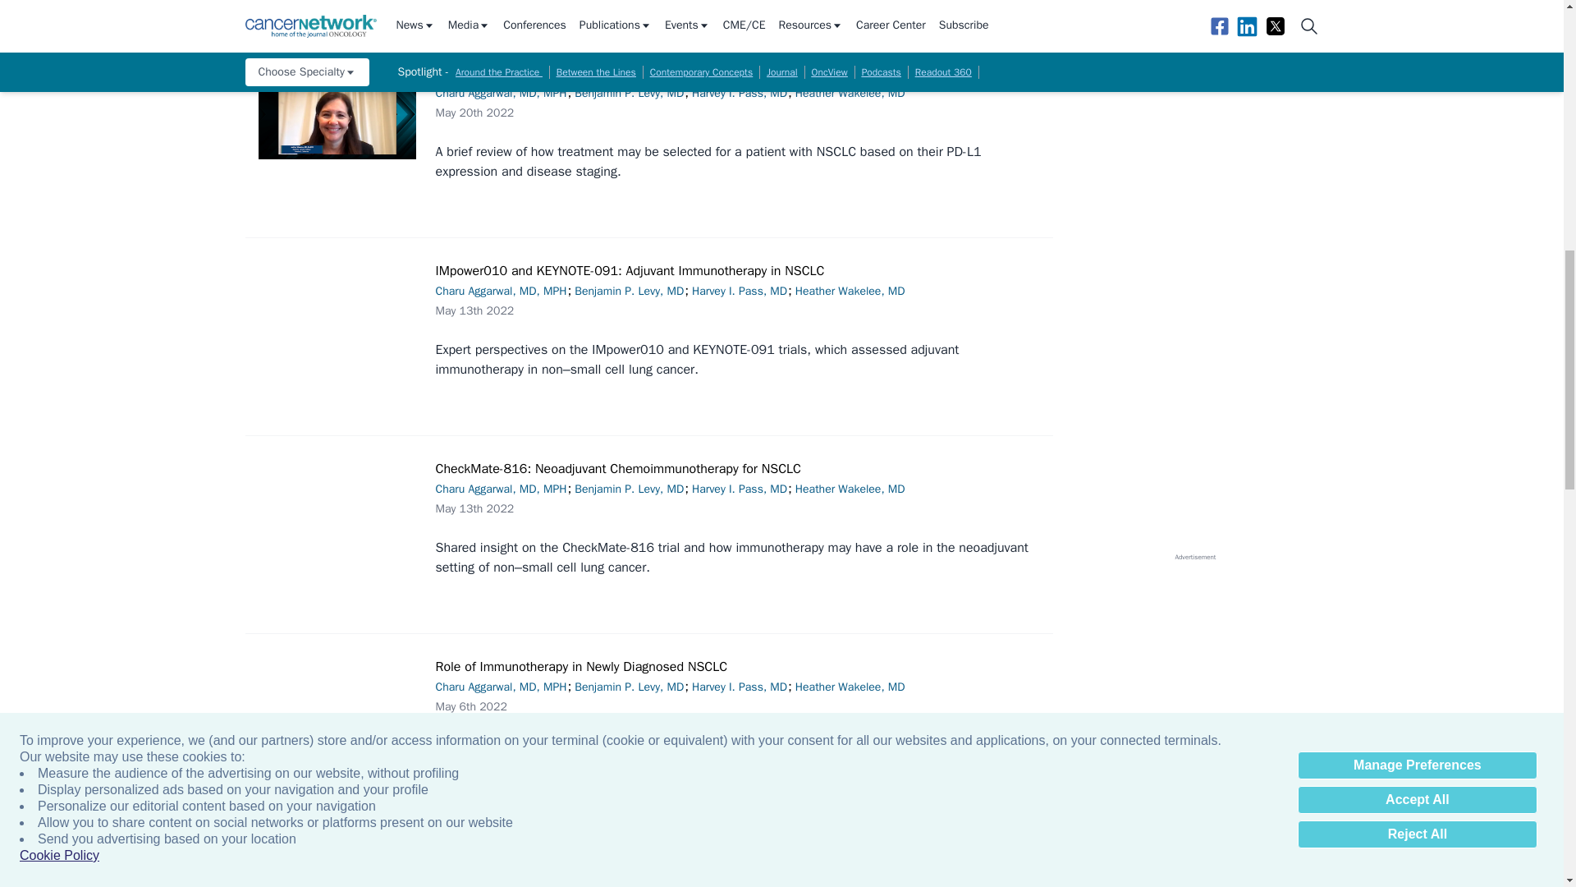  Describe the element at coordinates (337, 312) in the screenshot. I see `Expert on NSCLC` at that location.